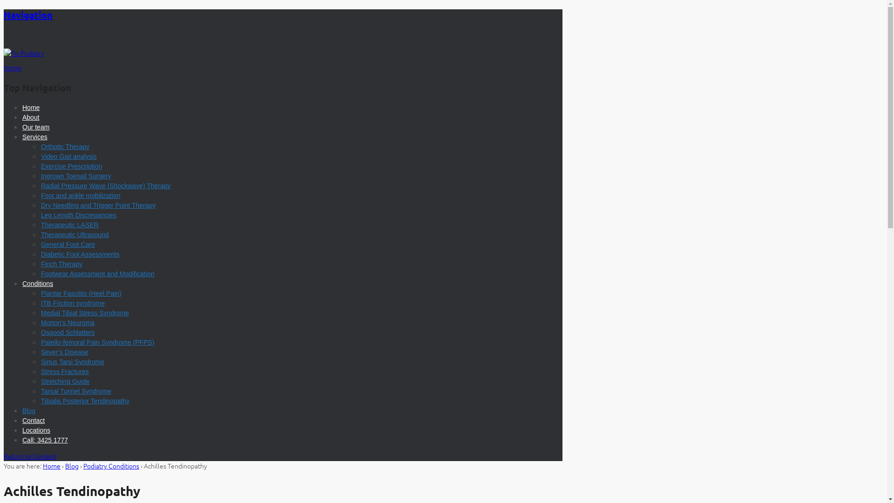 This screenshot has height=503, width=894. What do you see at coordinates (76, 391) in the screenshot?
I see `Tarsal Tunnel Syndrome` at bounding box center [76, 391].